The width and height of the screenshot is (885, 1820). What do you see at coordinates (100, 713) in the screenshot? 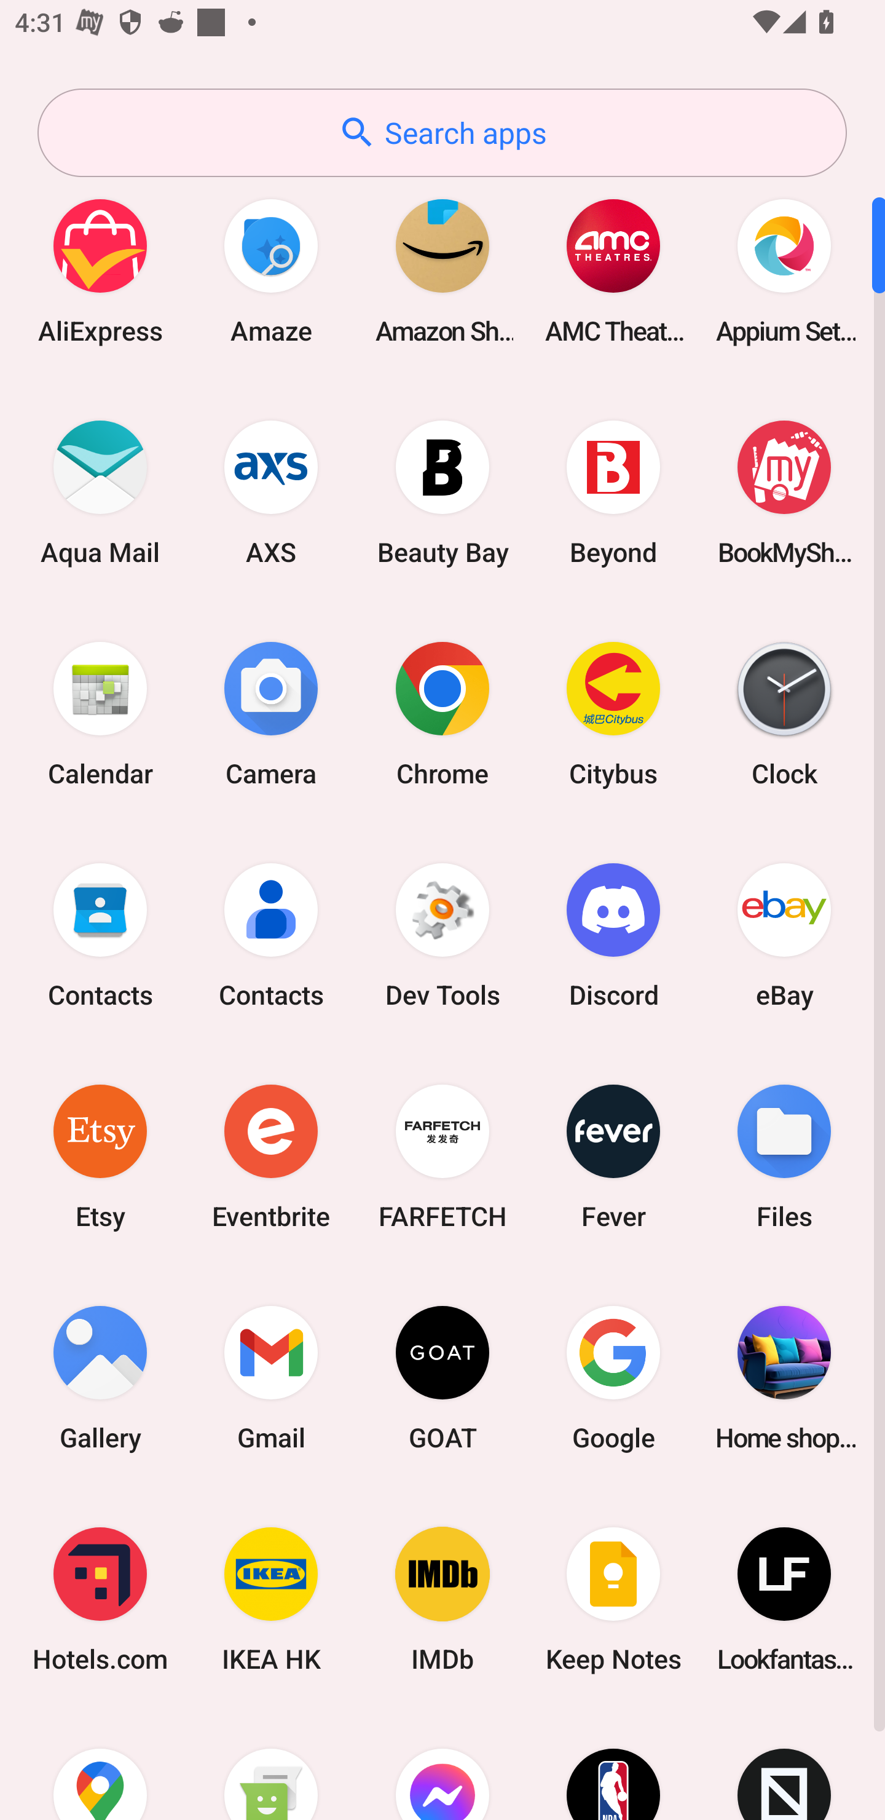
I see `Calendar` at bounding box center [100, 713].